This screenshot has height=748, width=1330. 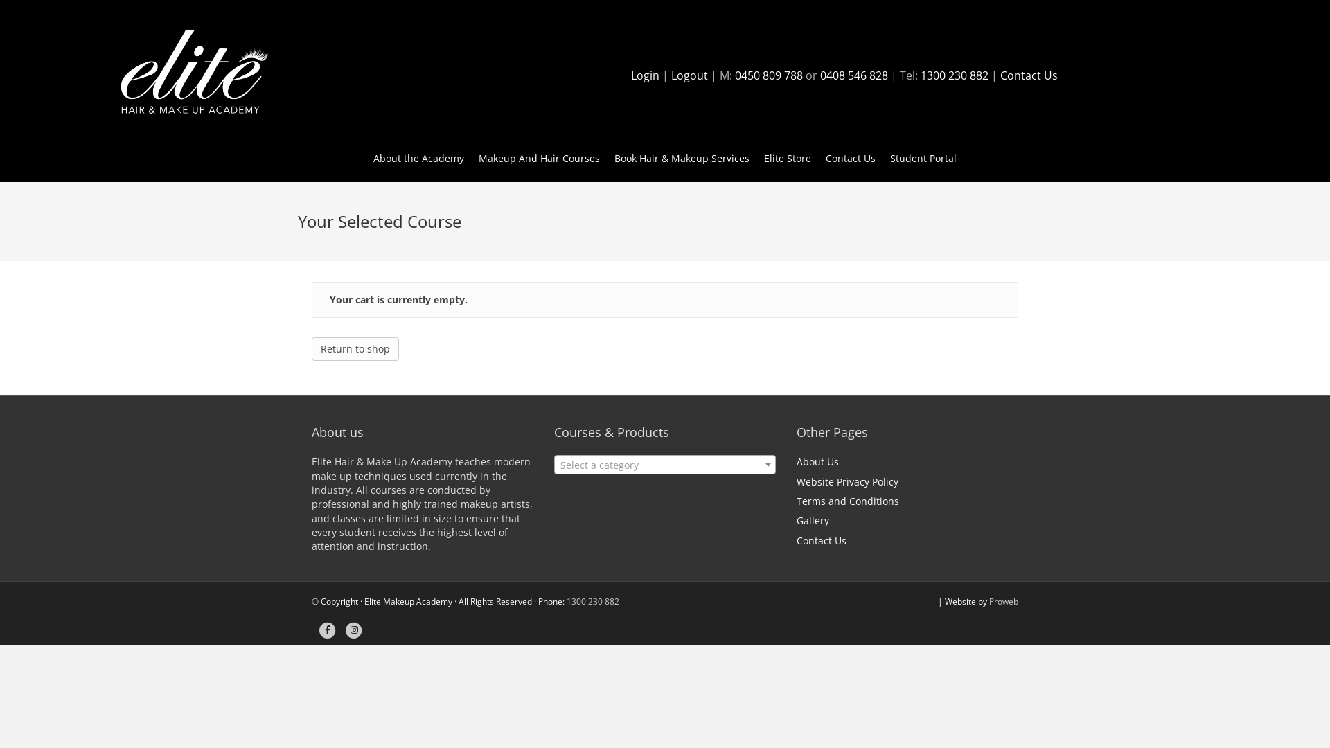 I want to click on Proweb, so click(x=1004, y=601).